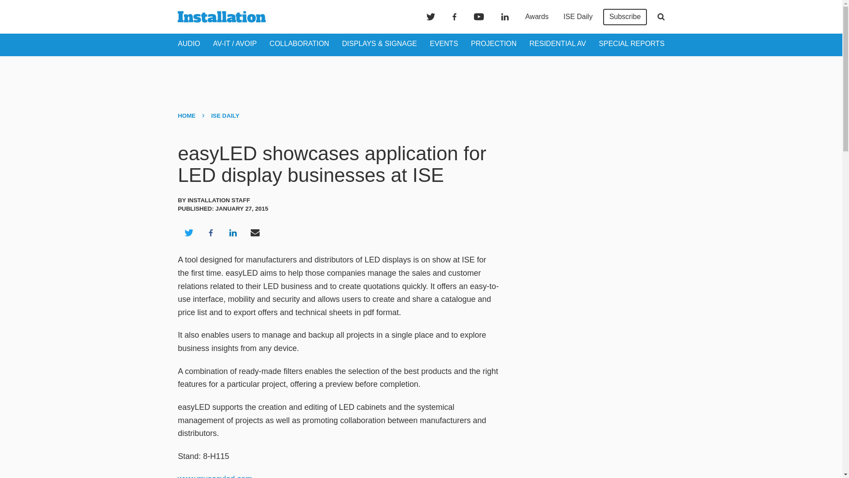 The width and height of the screenshot is (849, 478). Describe the element at coordinates (577, 17) in the screenshot. I see `ISE Daily` at that location.